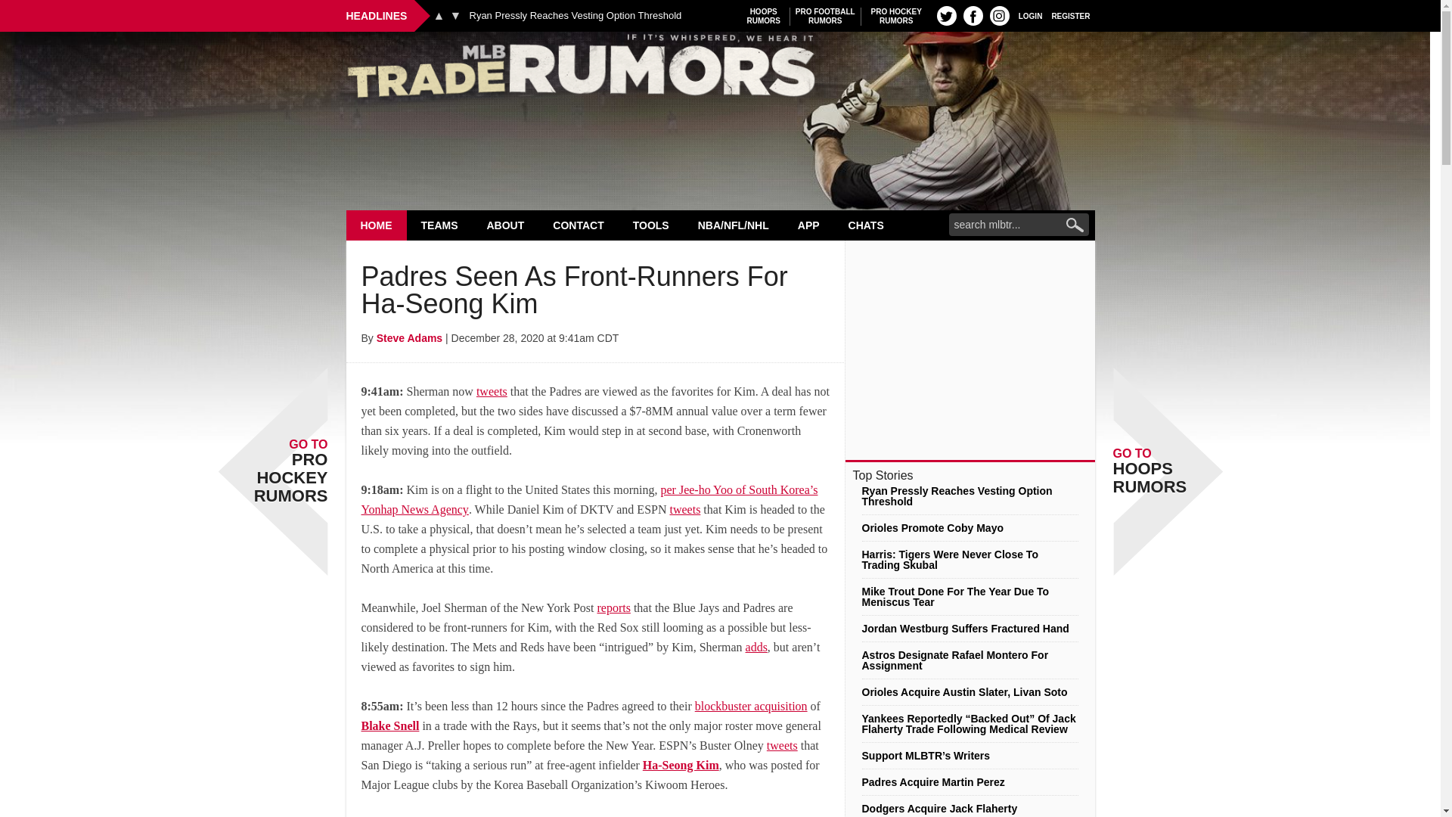 The width and height of the screenshot is (1452, 817). What do you see at coordinates (825, 16) in the screenshot?
I see `Search` at bounding box center [825, 16].